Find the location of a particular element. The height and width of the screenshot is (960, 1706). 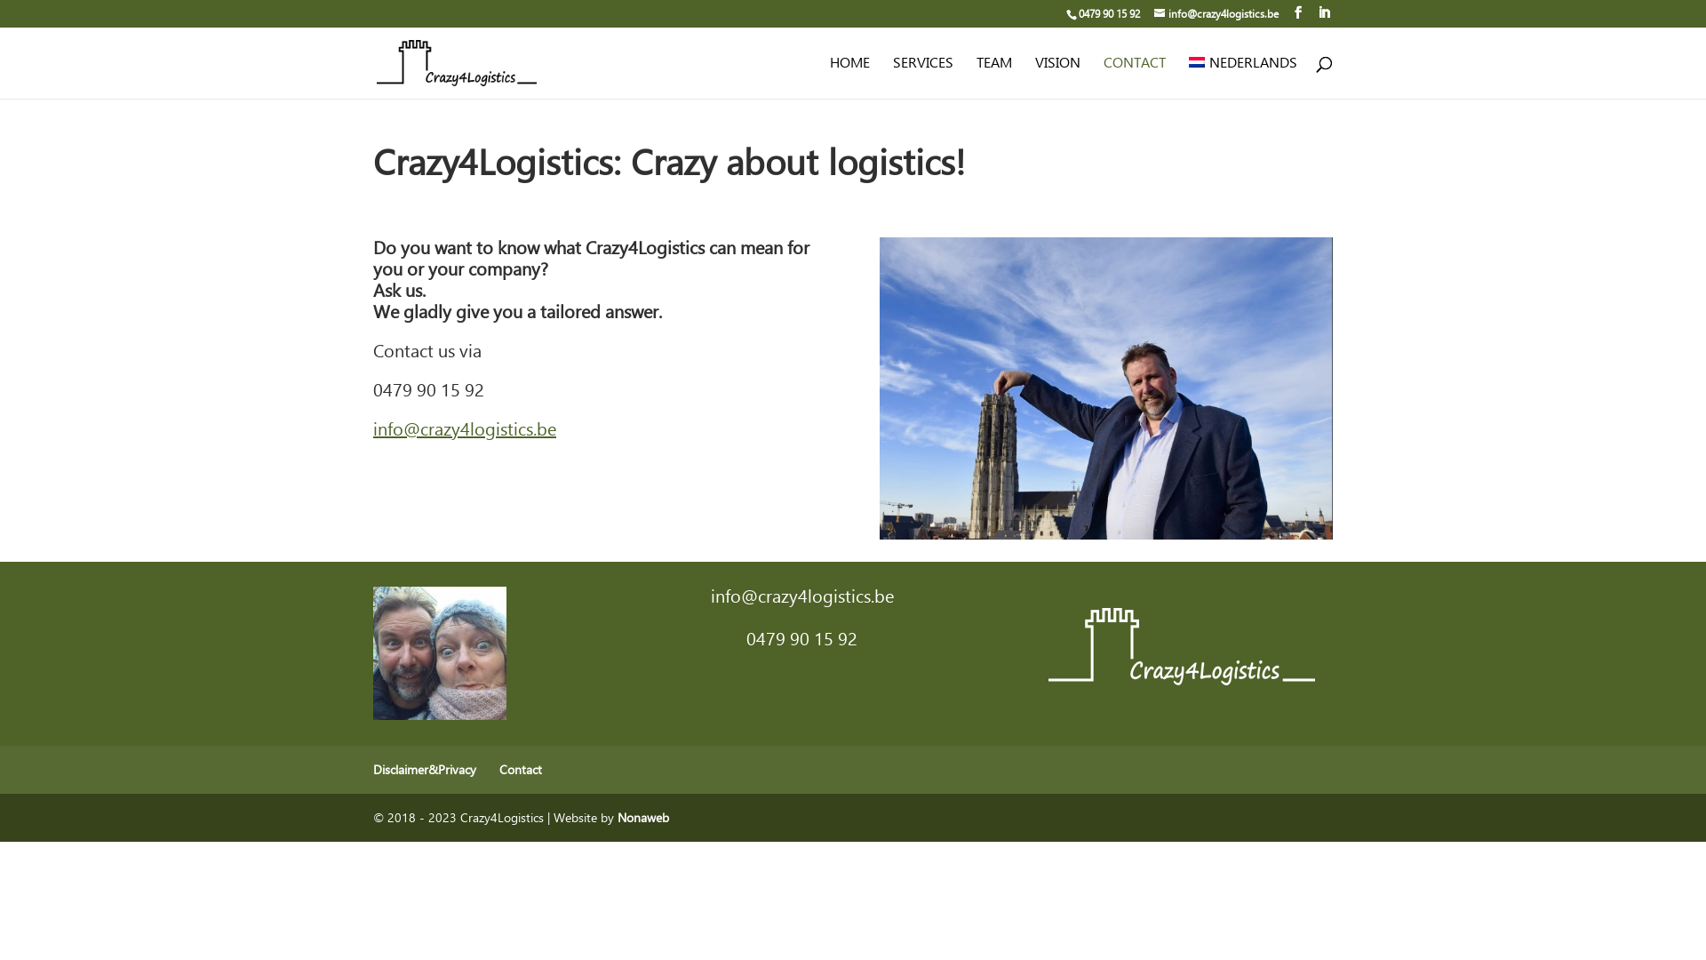

Nonaweb is located at coordinates (643, 818).